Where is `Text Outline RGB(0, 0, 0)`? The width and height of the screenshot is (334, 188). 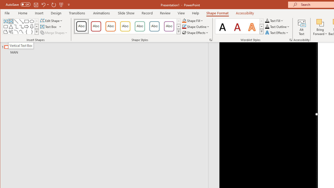 Text Outline RGB(0, 0, 0) is located at coordinates (267, 27).